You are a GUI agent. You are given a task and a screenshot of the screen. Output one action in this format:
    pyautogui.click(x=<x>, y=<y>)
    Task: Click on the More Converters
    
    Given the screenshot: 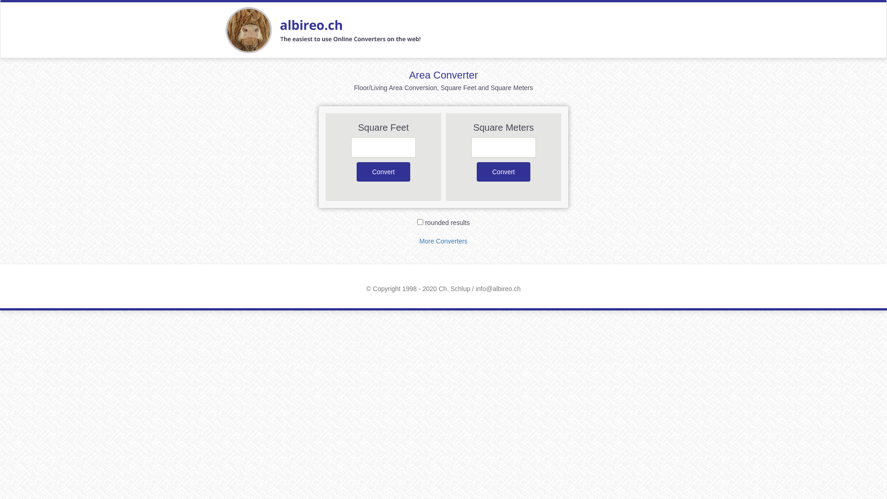 What is the action you would take?
    pyautogui.click(x=443, y=241)
    